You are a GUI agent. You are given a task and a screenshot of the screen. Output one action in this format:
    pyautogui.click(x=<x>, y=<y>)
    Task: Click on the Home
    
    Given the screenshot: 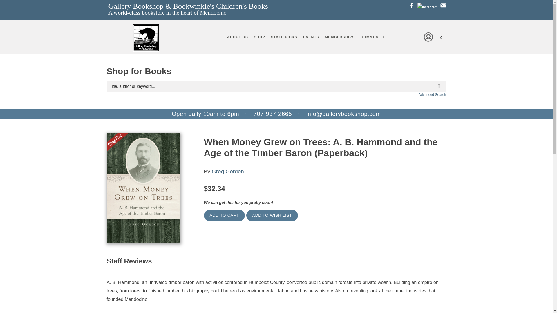 What is the action you would take?
    pyautogui.click(x=146, y=39)
    